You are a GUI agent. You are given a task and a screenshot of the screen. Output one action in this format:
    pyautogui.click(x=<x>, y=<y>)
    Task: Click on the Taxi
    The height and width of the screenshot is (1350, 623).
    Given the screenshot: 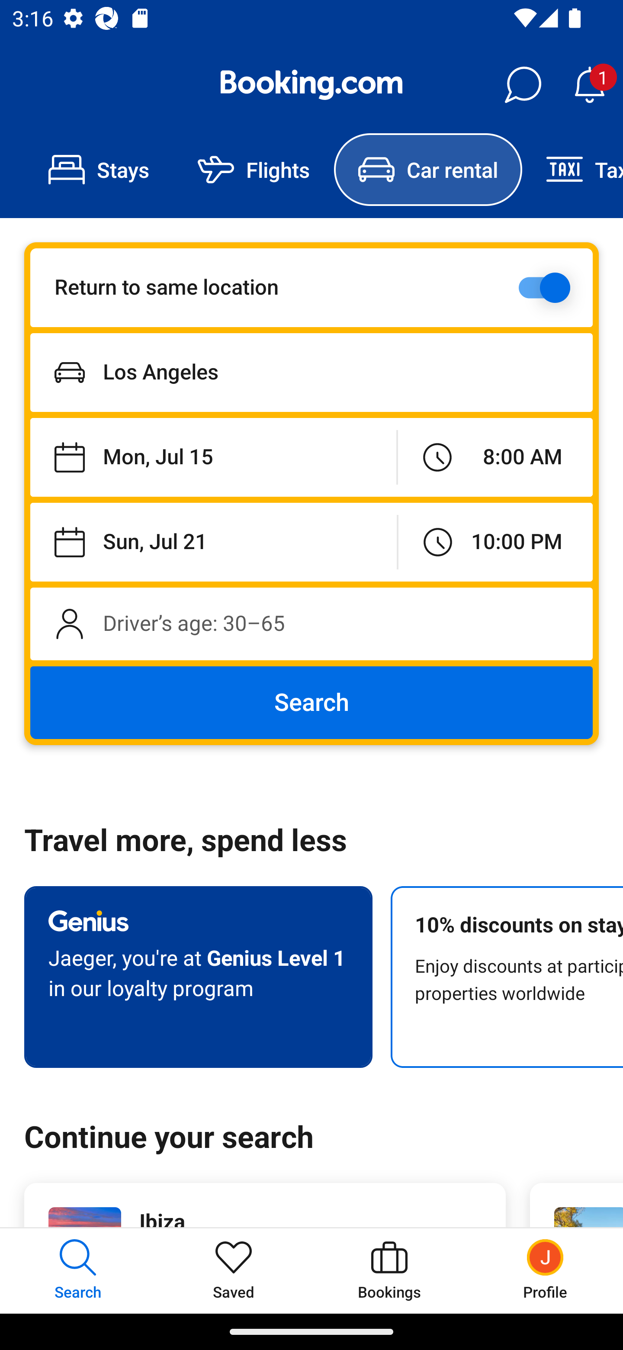 What is the action you would take?
    pyautogui.click(x=572, y=170)
    